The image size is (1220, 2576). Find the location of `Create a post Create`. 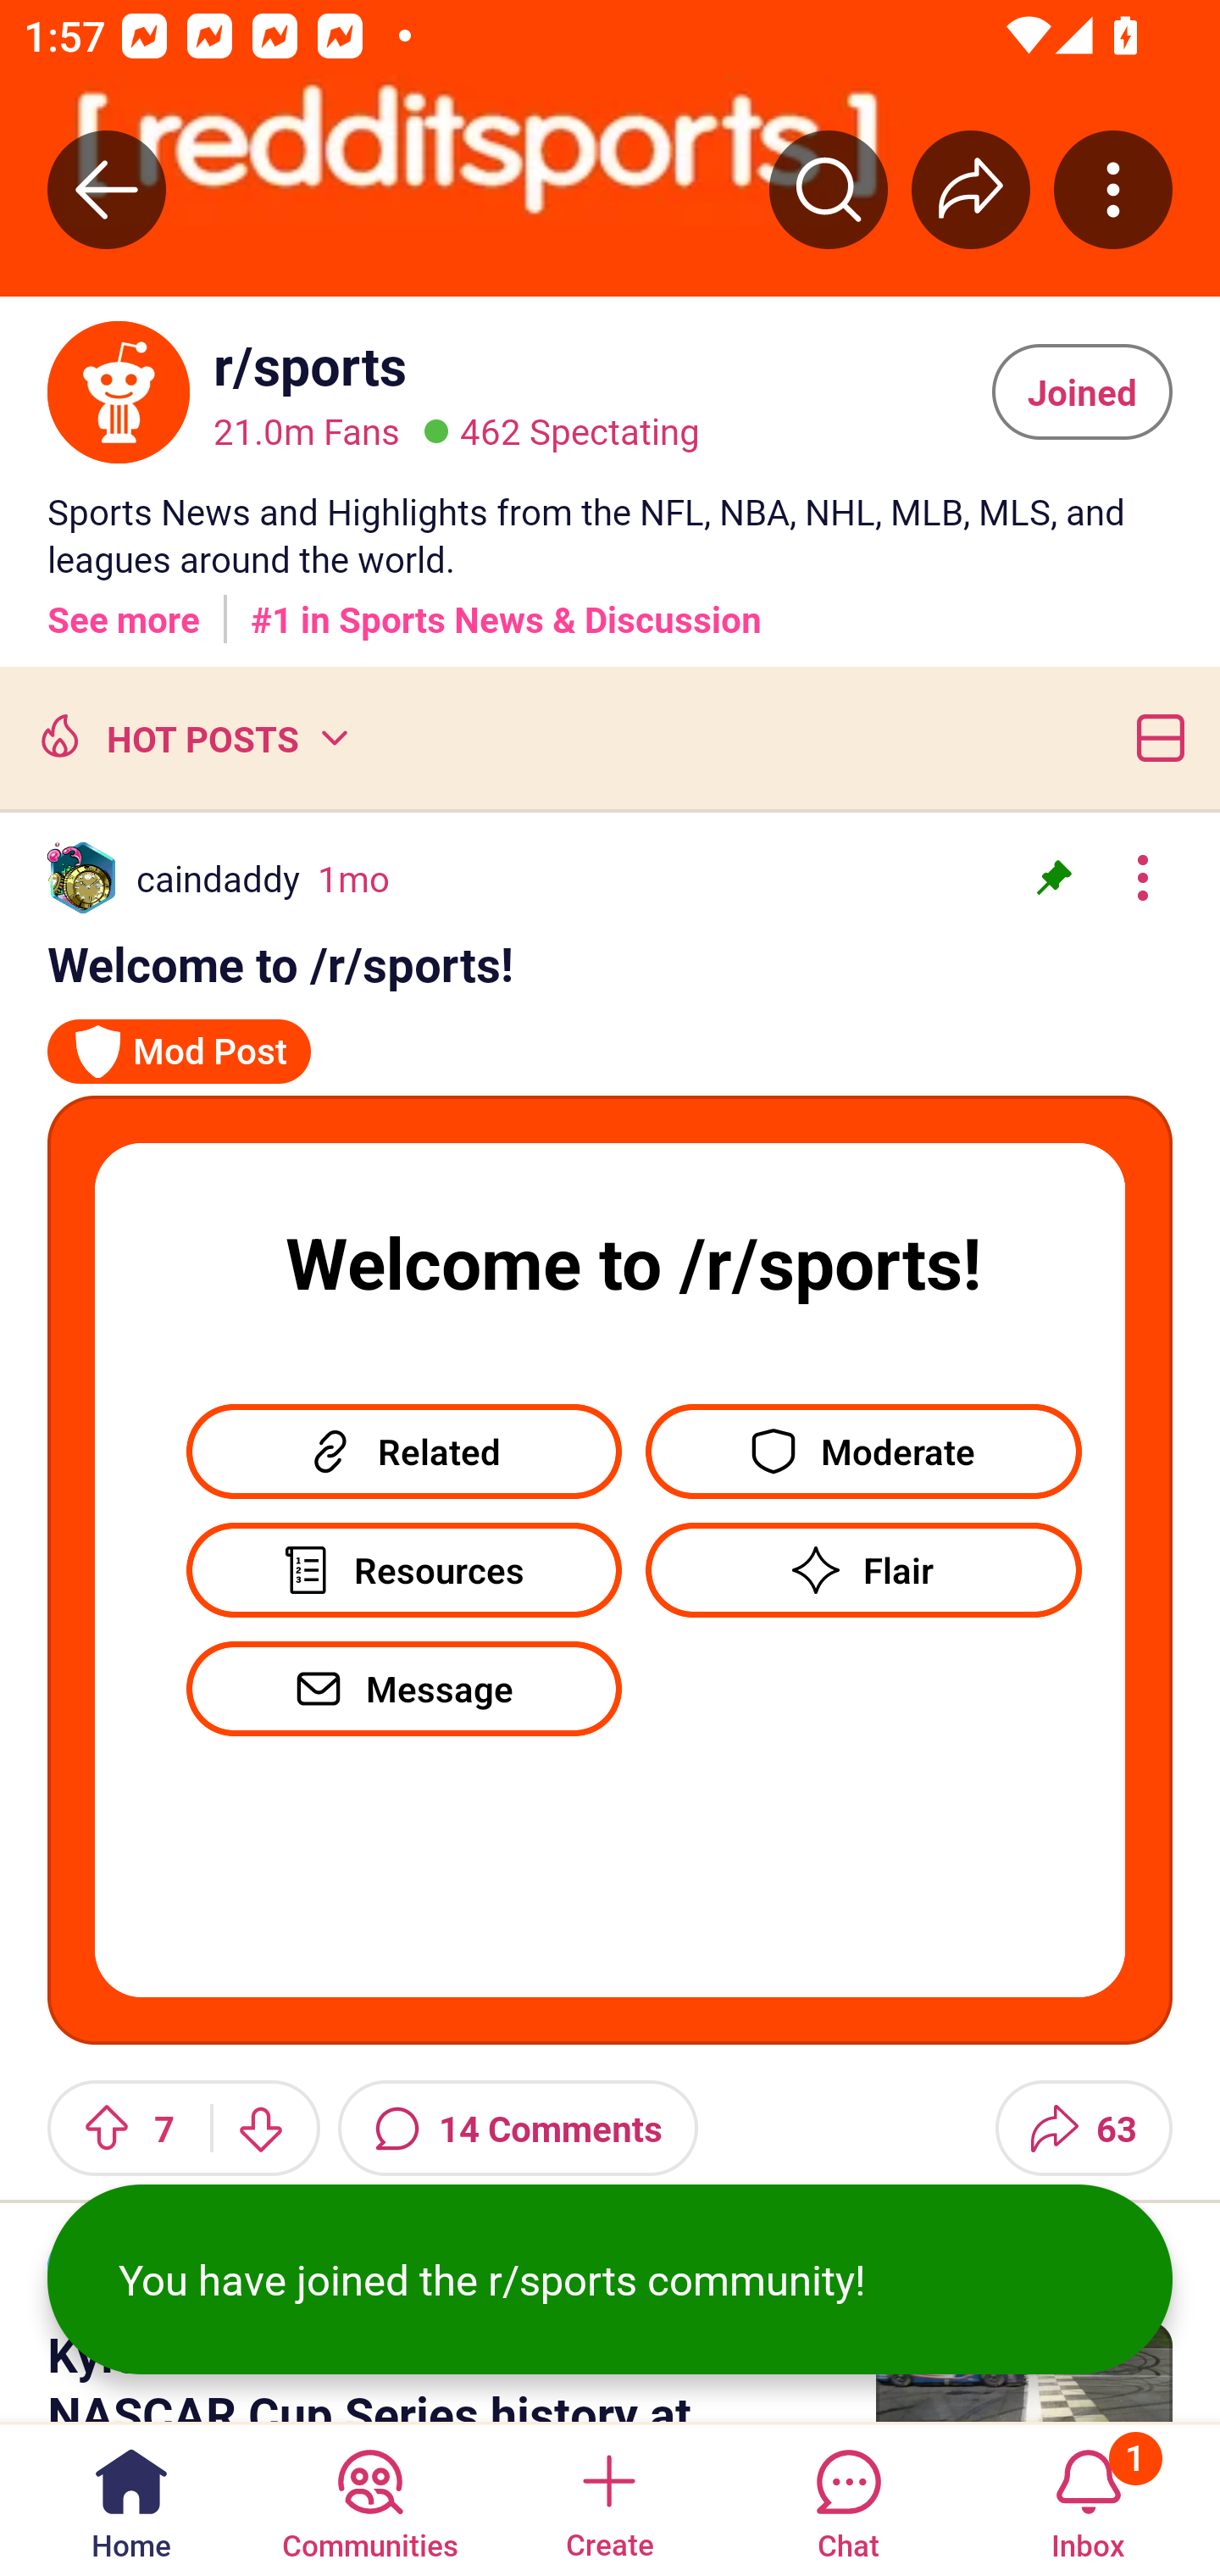

Create a post Create is located at coordinates (608, 2498).